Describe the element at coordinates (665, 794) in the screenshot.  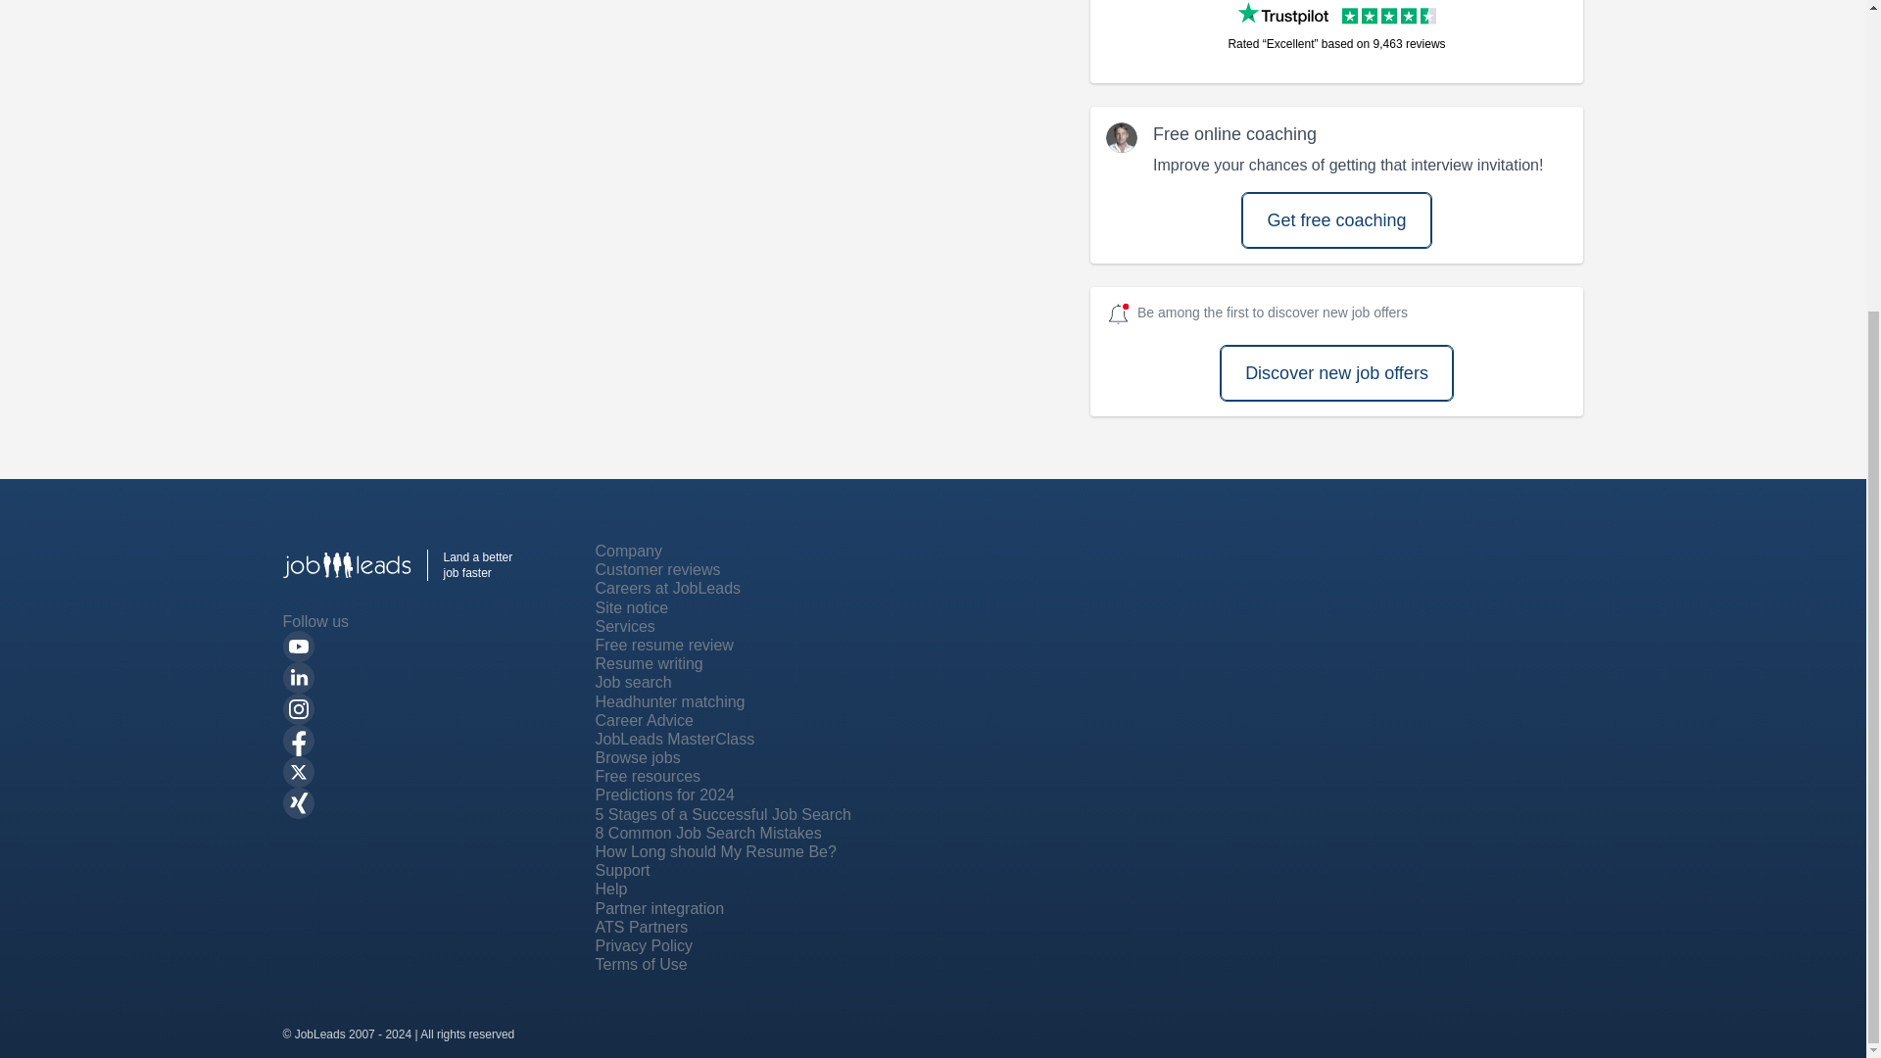
I see `Predictions for 2024` at that location.